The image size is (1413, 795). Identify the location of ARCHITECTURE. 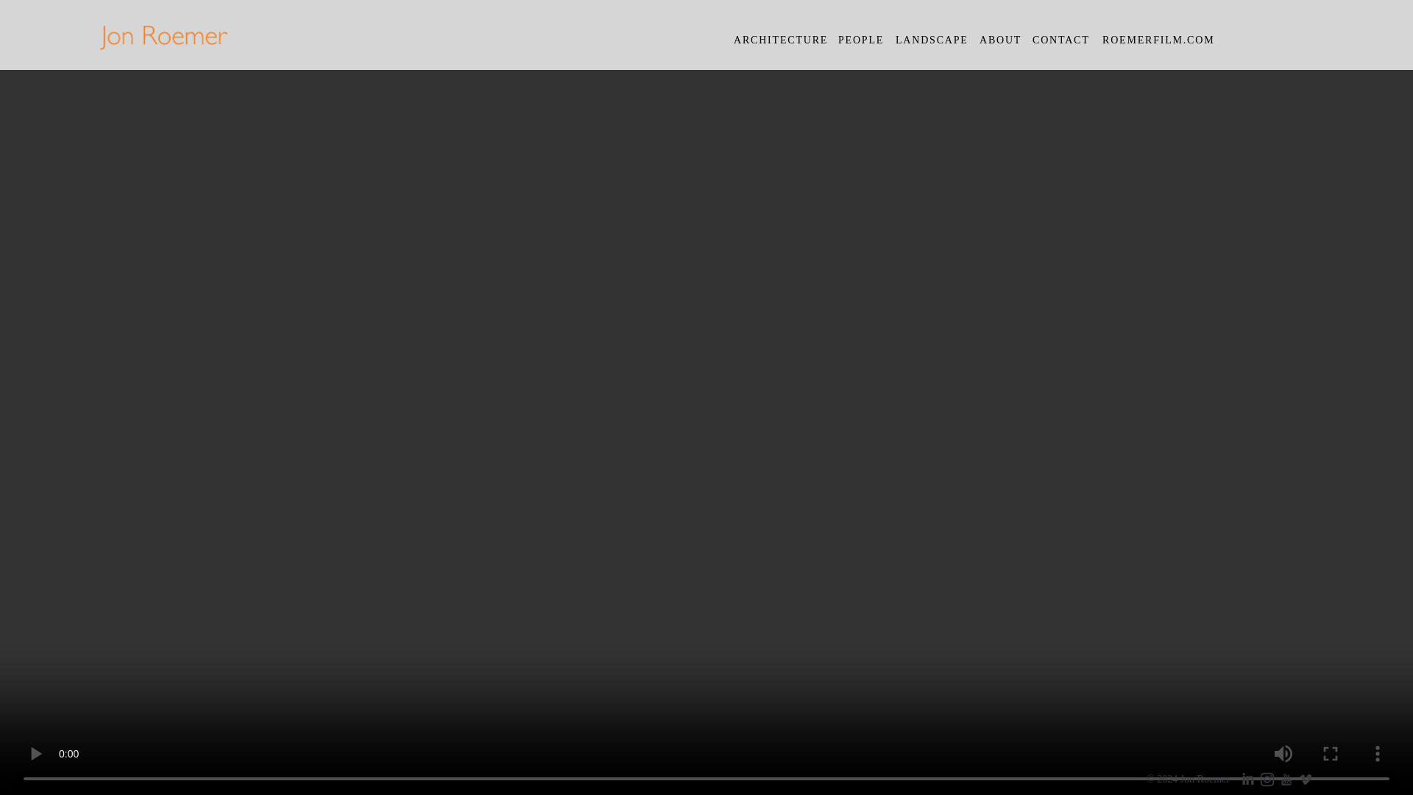
(780, 40).